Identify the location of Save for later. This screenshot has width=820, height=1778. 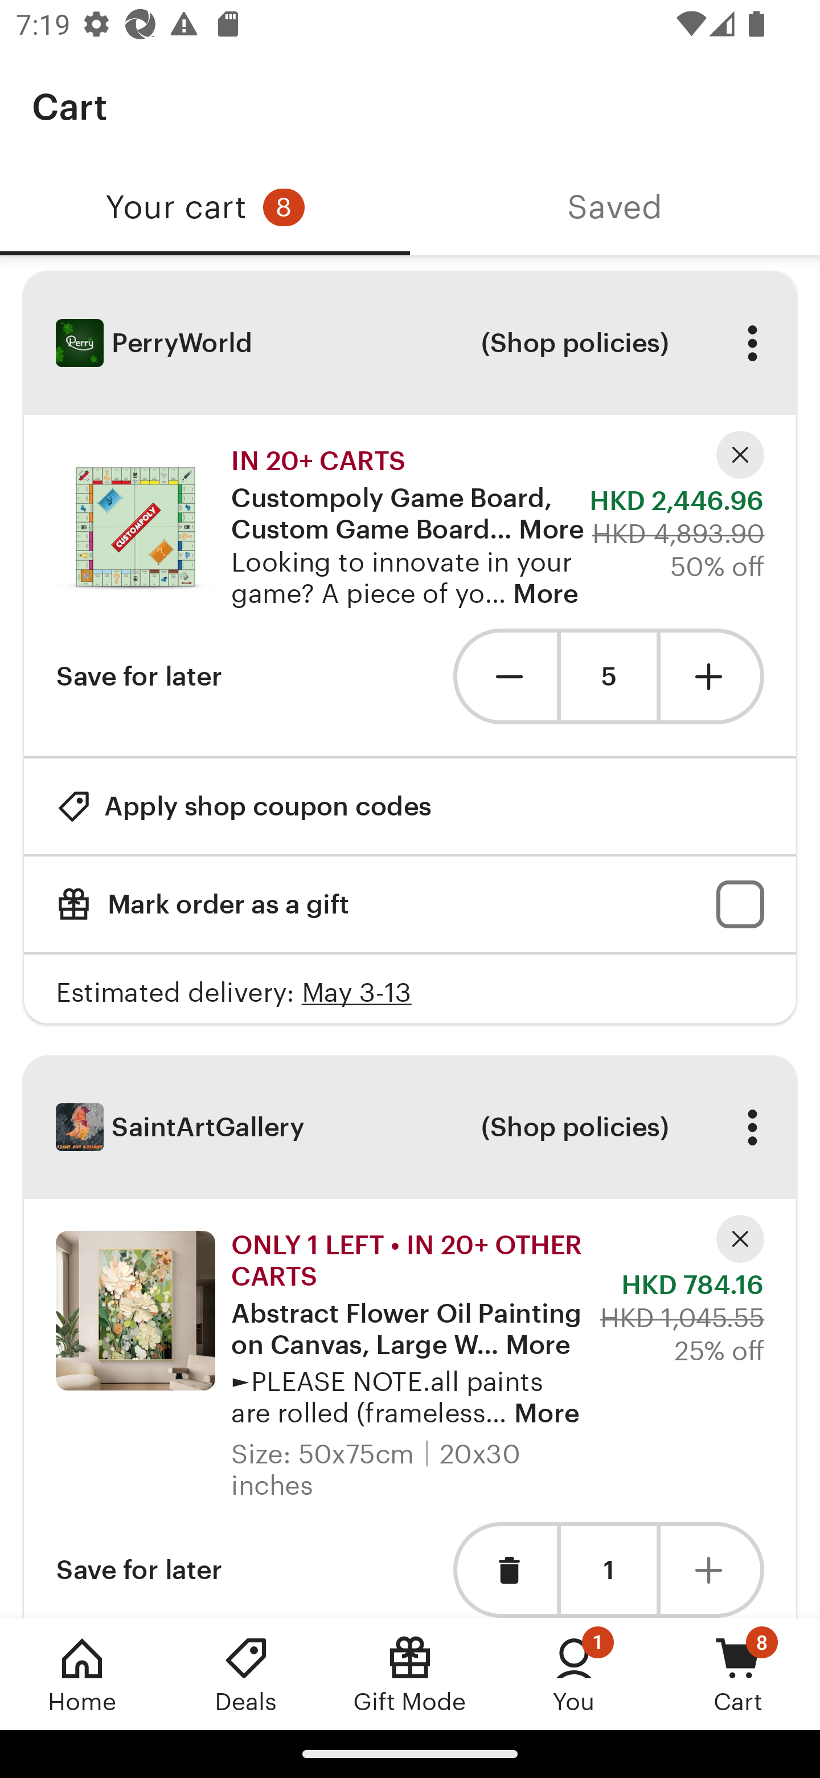
(139, 676).